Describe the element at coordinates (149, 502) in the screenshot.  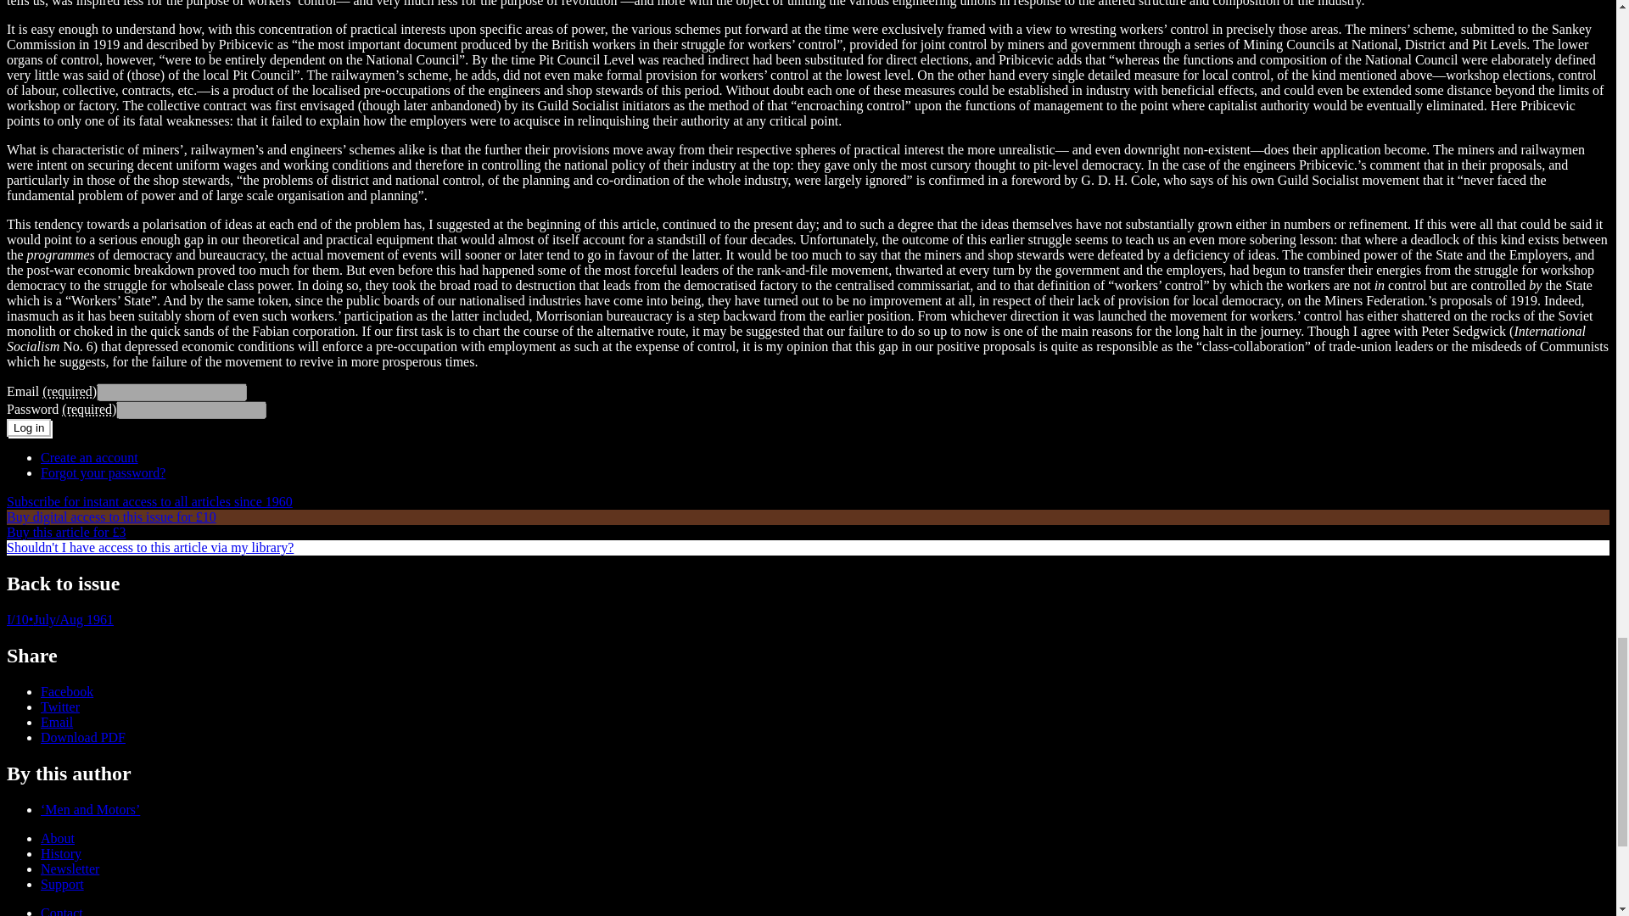
I see `Subscribe for instant access to all articles since 1960` at that location.